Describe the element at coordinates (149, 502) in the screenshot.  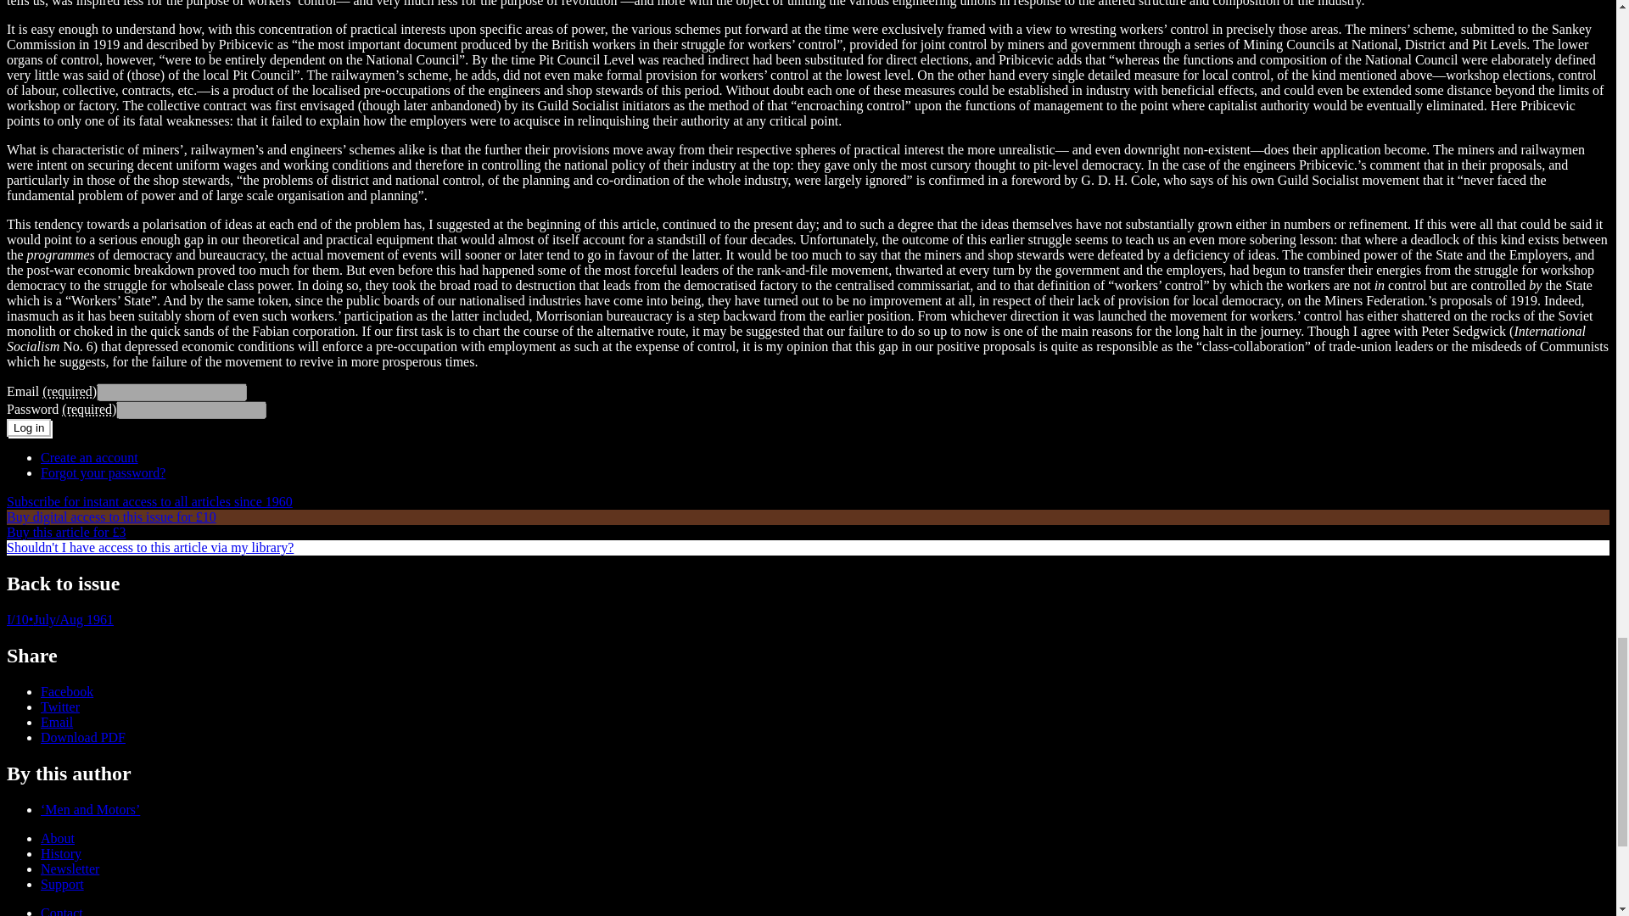
I see `Subscribe for instant access to all articles since 1960` at that location.